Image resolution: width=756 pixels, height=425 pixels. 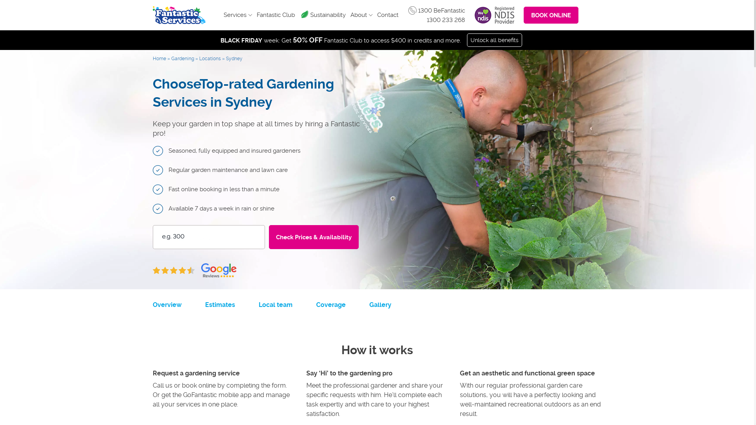 I want to click on Gallery, so click(x=380, y=305).